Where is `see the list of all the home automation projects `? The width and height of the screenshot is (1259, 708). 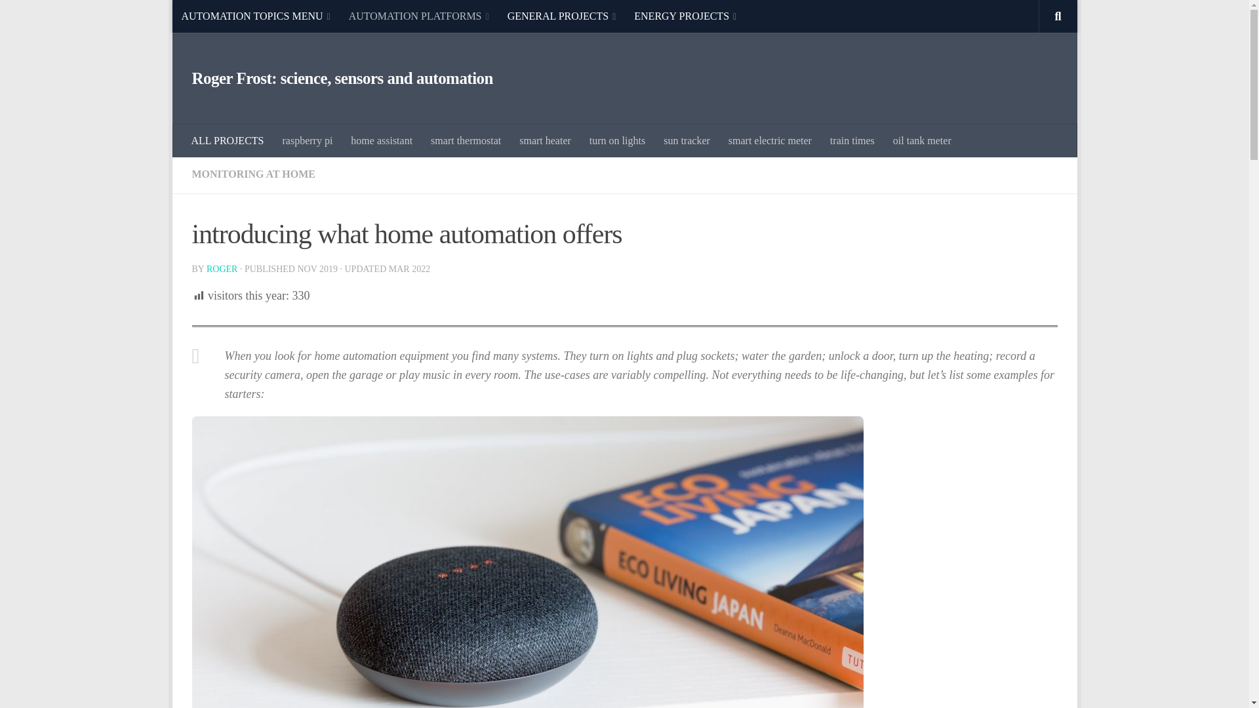
see the list of all the home automation projects  is located at coordinates (228, 140).